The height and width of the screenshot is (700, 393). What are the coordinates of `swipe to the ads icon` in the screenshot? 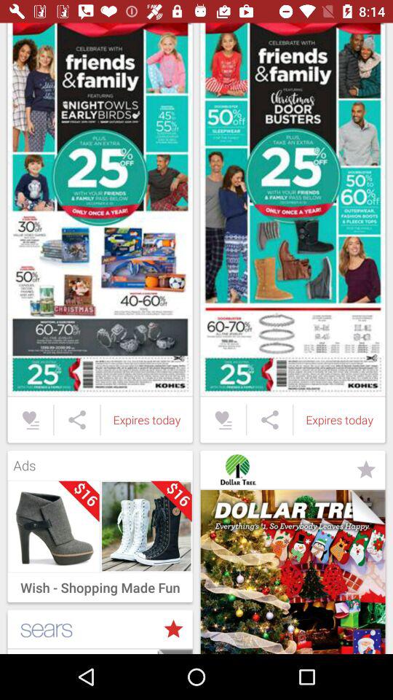 It's located at (100, 462).